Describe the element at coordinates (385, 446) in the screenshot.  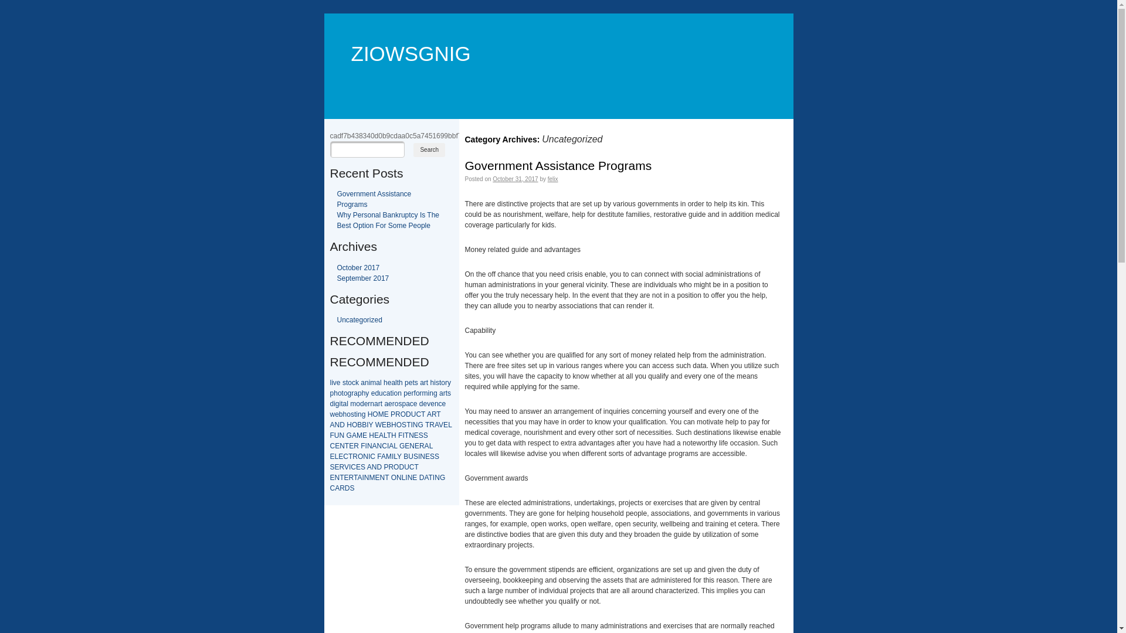
I see `C` at that location.